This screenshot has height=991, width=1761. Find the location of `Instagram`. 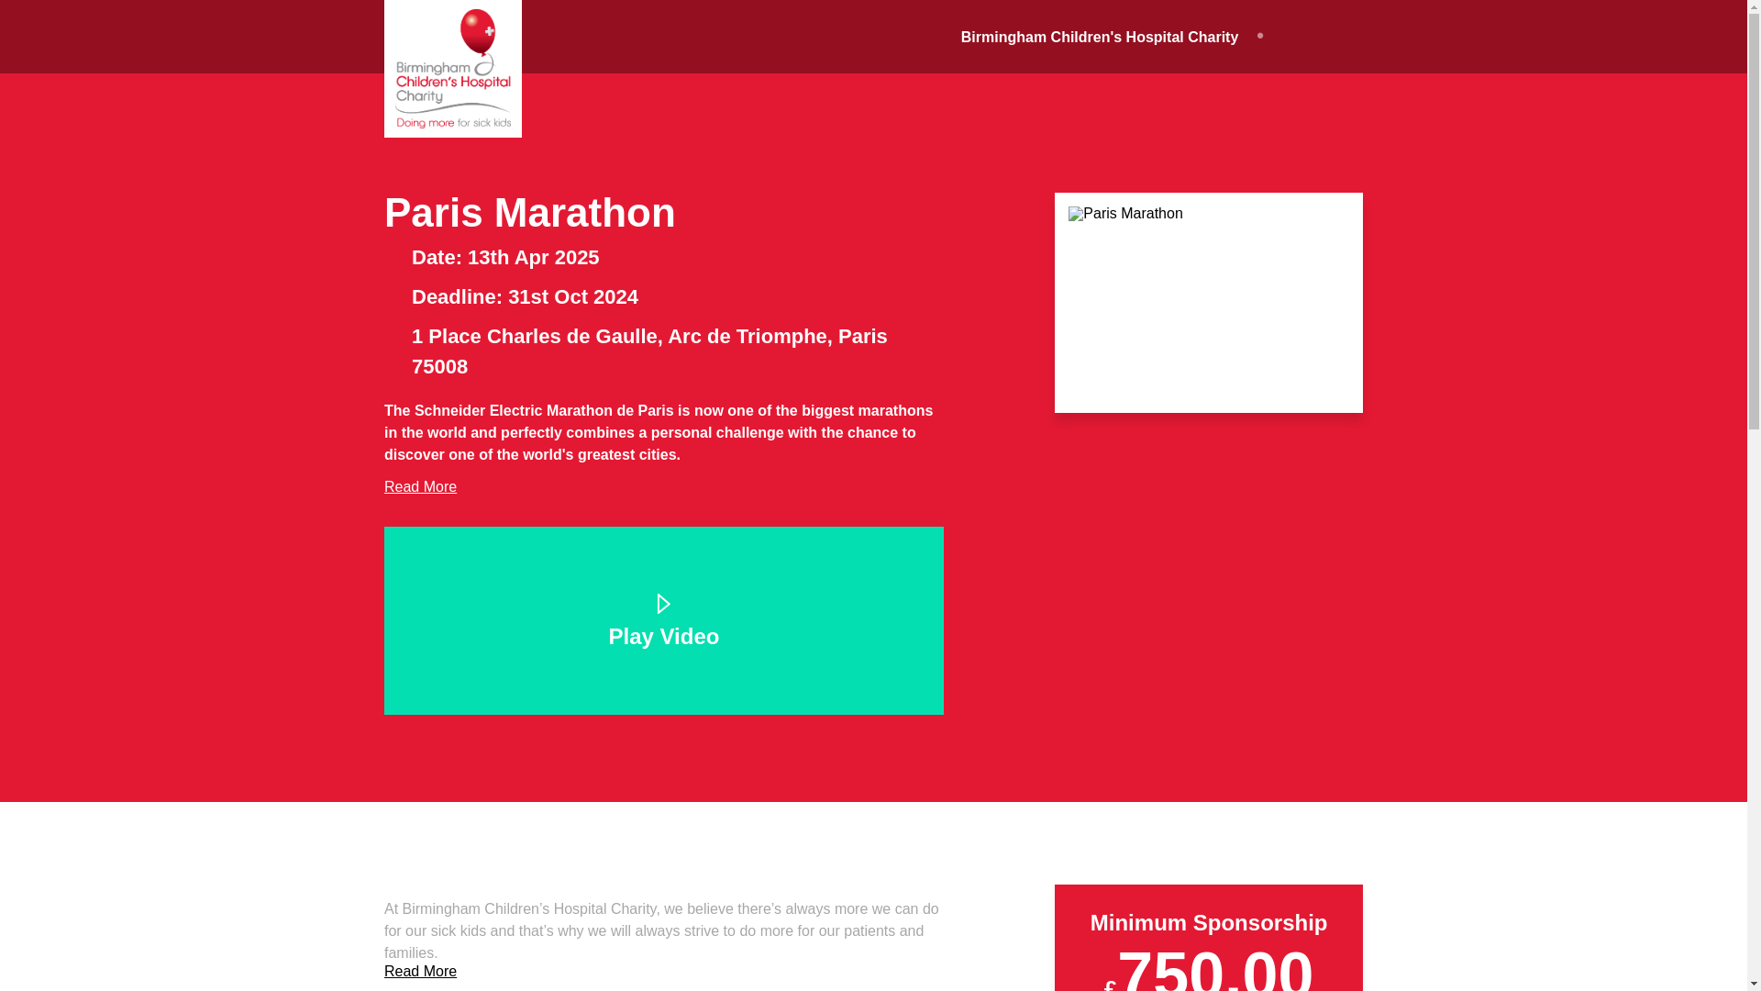

Instagram is located at coordinates (1356, 37).